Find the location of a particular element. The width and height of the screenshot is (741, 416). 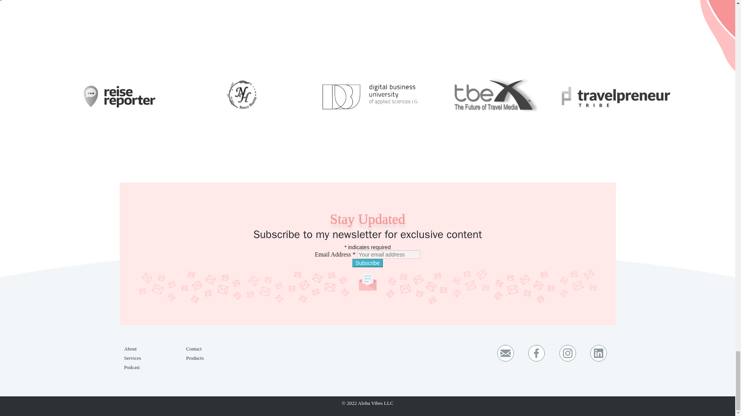

Contact is located at coordinates (194, 348).